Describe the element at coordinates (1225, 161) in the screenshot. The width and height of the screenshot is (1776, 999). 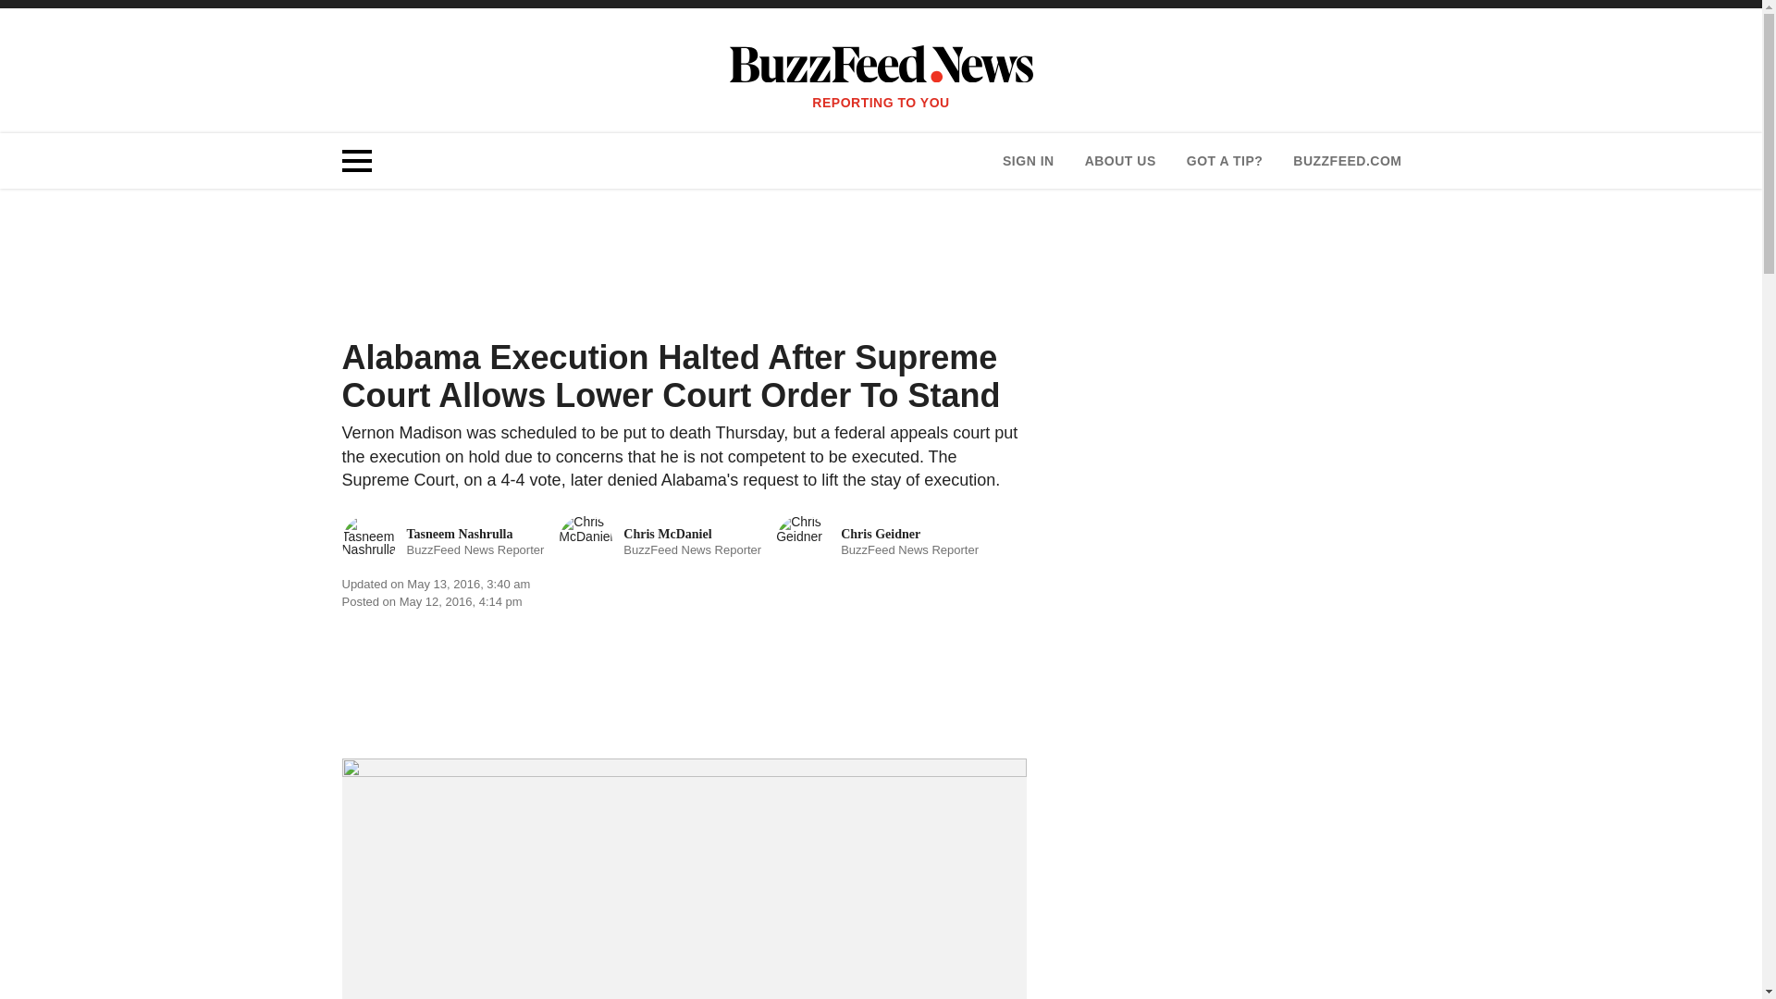
I see `GOT A TIP?` at that location.